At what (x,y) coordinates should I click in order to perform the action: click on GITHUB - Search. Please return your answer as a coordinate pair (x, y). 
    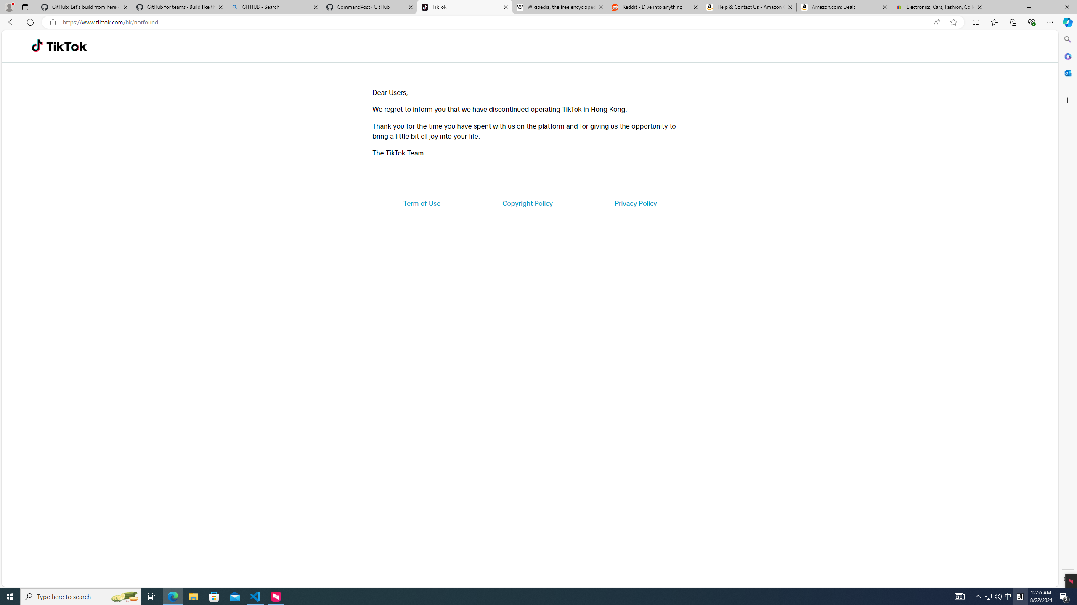
    Looking at the image, I should click on (274, 7).